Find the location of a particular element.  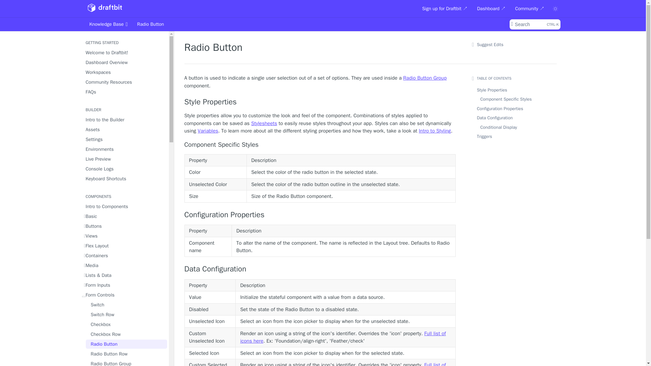

Buttons is located at coordinates (124, 226).